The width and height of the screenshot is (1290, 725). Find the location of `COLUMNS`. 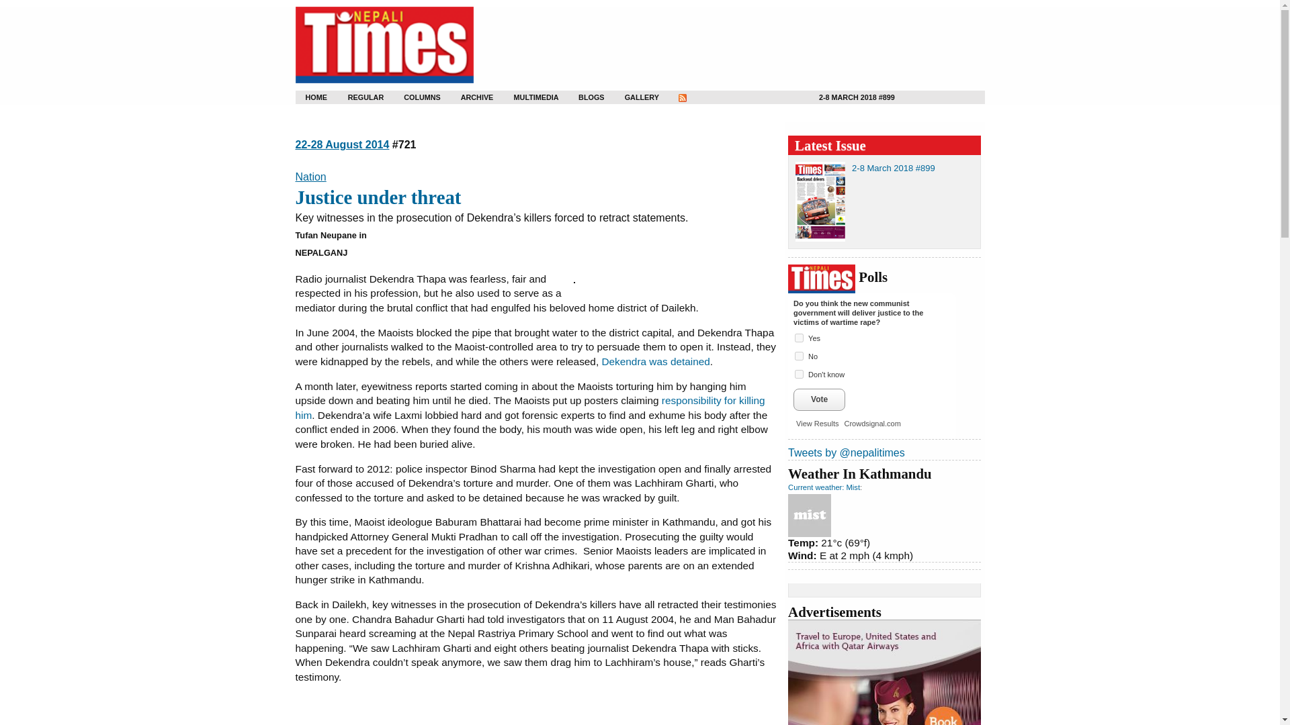

COLUMNS is located at coordinates (413, 98).